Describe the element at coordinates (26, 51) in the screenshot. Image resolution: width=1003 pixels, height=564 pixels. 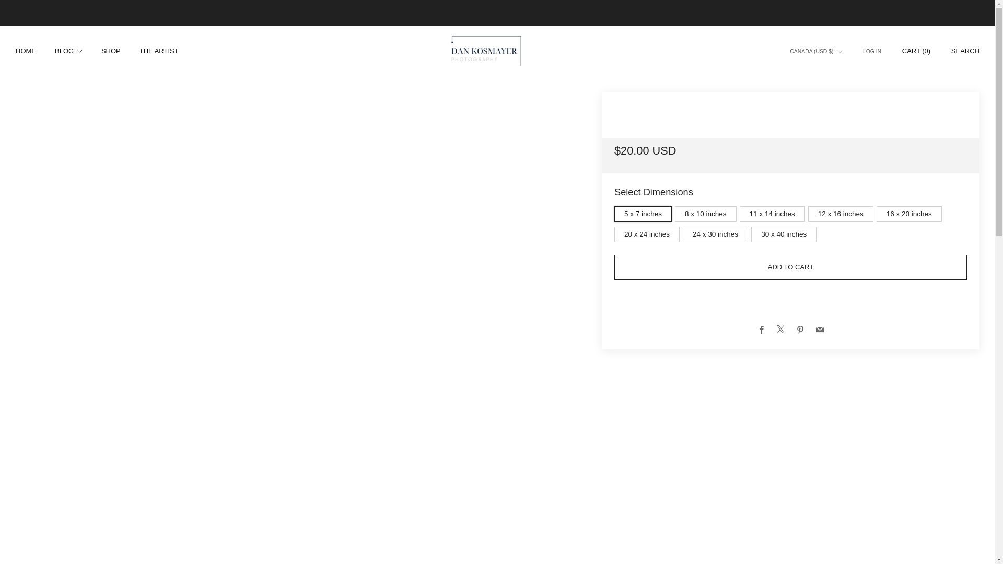
I see `HOME` at that location.